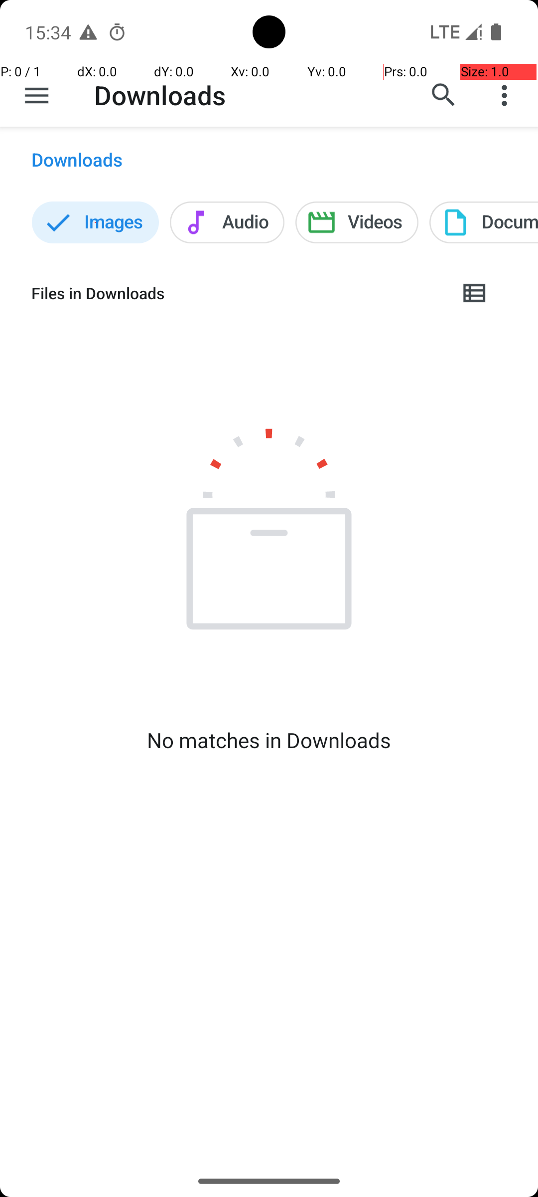 The width and height of the screenshot is (538, 1197). I want to click on No matches in Downloads, so click(269, 740).